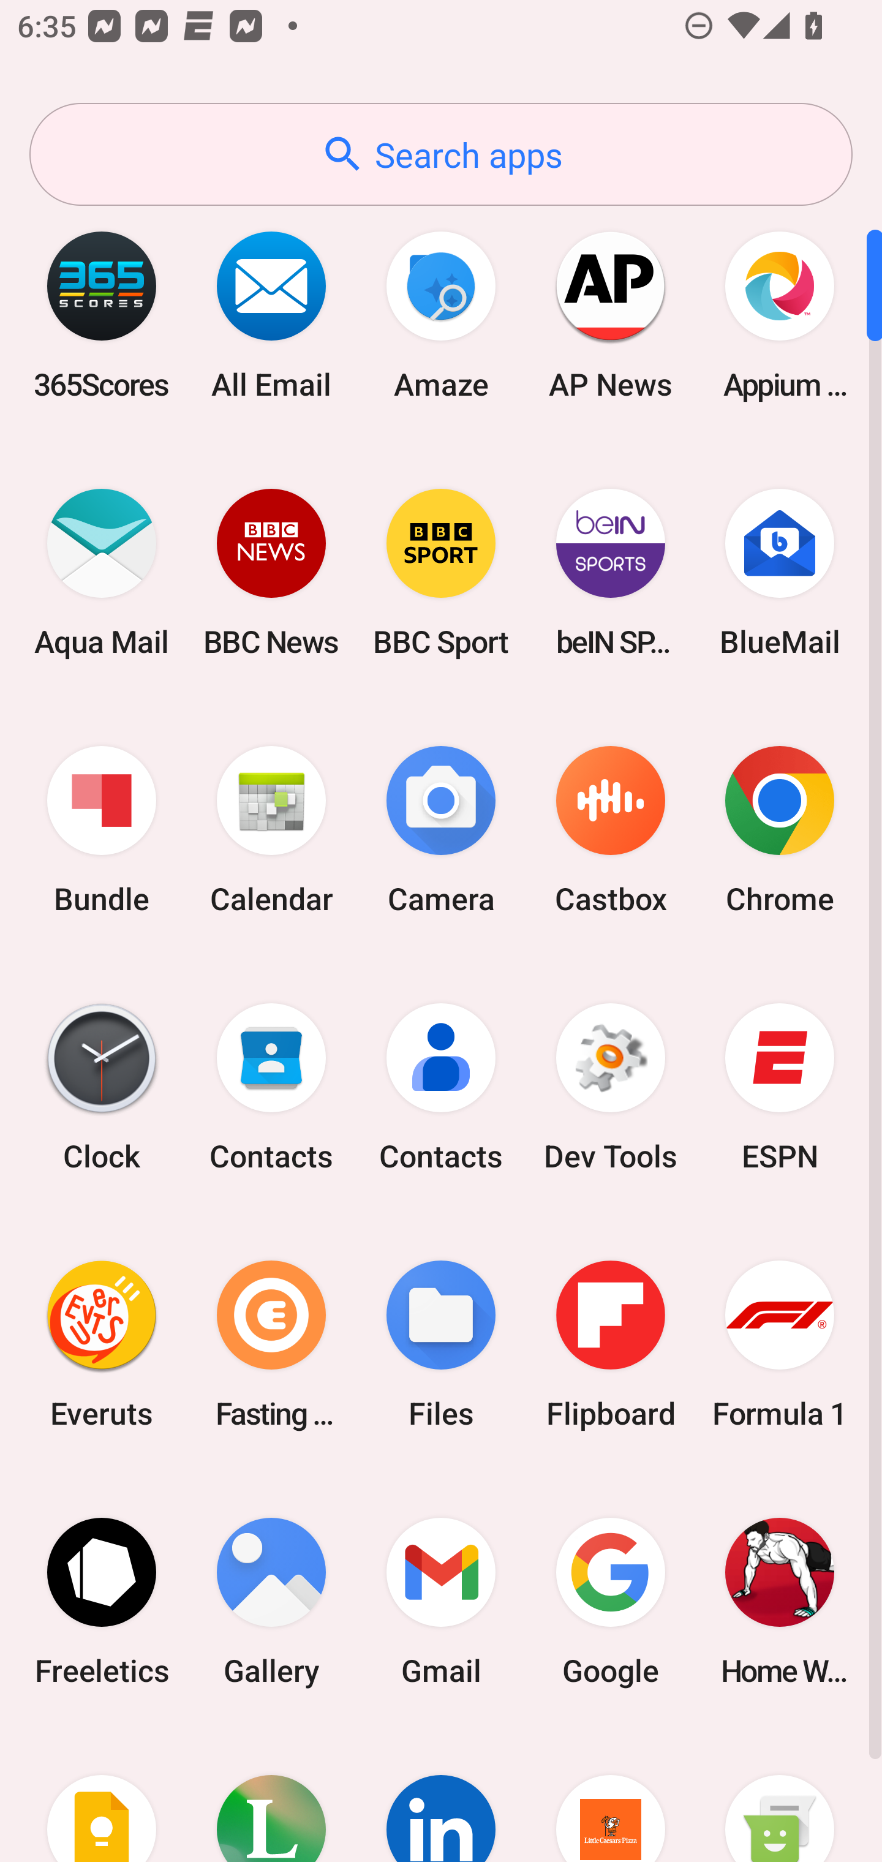  I want to click on Calendar, so click(271, 831).